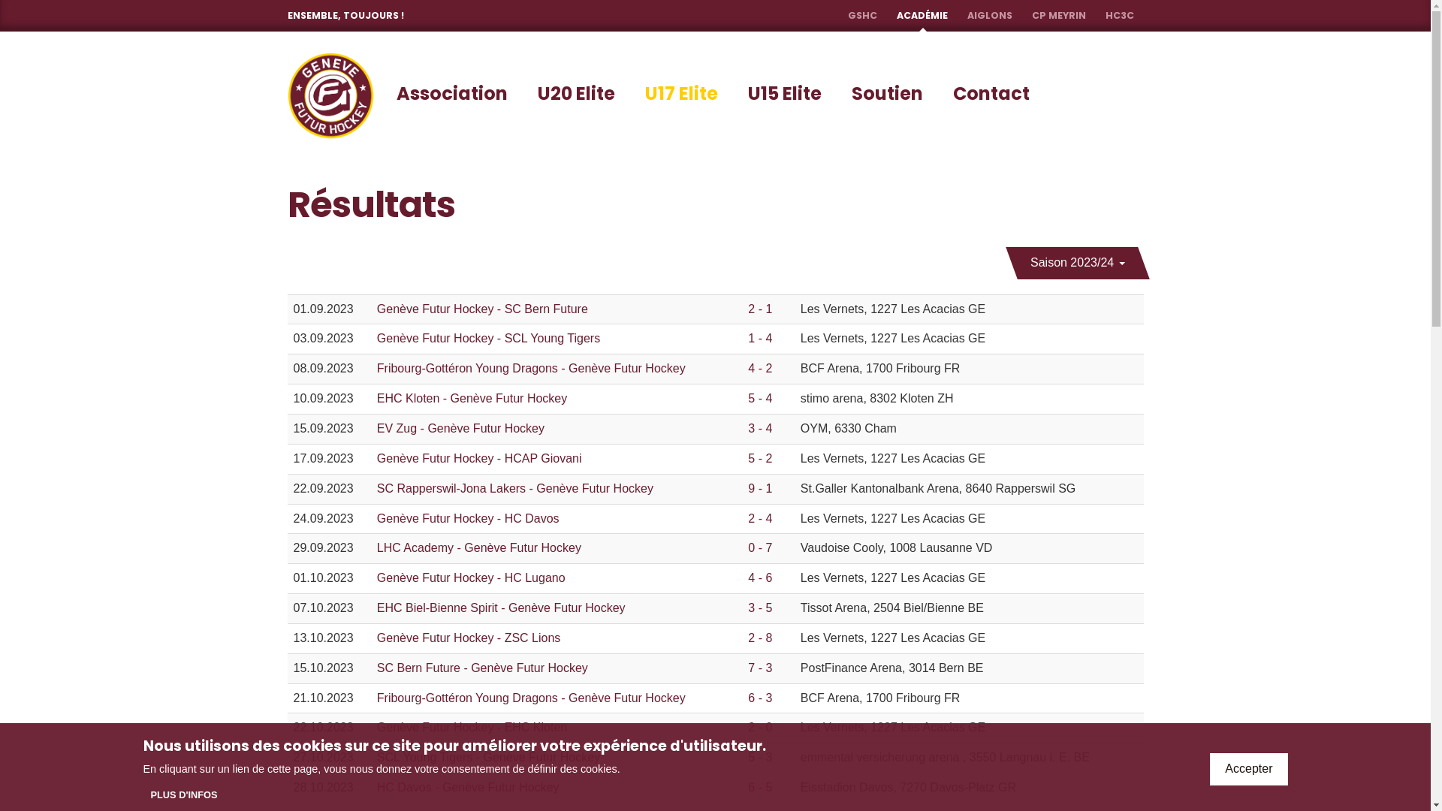 The width and height of the screenshot is (1442, 811). I want to click on 2 - 1, so click(760, 309).